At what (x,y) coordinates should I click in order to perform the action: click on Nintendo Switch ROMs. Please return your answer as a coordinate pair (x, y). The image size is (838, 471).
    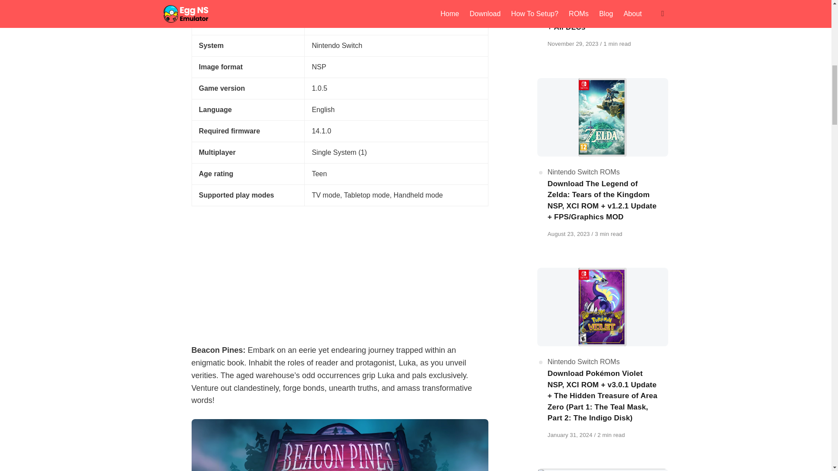
    Looking at the image, I should click on (583, 362).